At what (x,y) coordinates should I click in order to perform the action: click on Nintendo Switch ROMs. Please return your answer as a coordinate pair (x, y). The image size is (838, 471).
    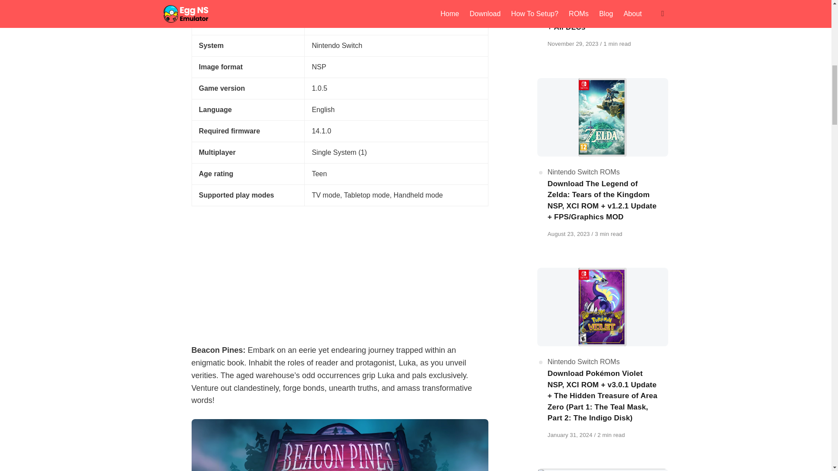
    Looking at the image, I should click on (583, 362).